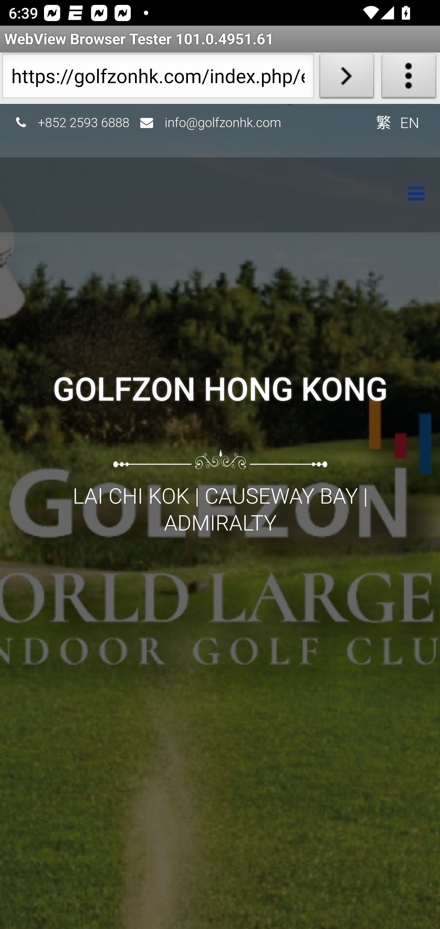 Image resolution: width=440 pixels, height=929 pixels. I want to click on About WebView, so click(409, 78).